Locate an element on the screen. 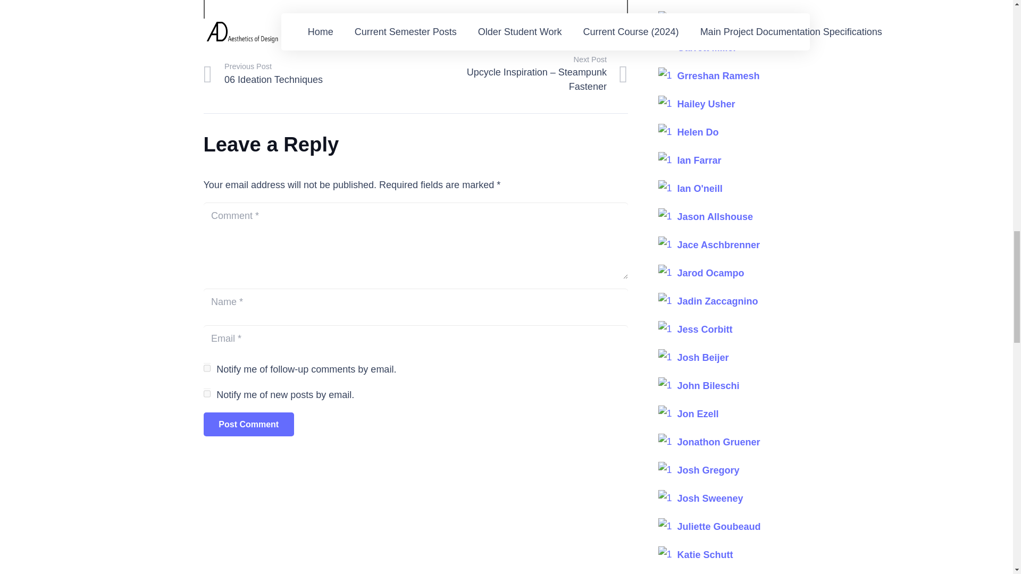 This screenshot has height=574, width=1021. 06 Ideation Techniques is located at coordinates (309, 74).